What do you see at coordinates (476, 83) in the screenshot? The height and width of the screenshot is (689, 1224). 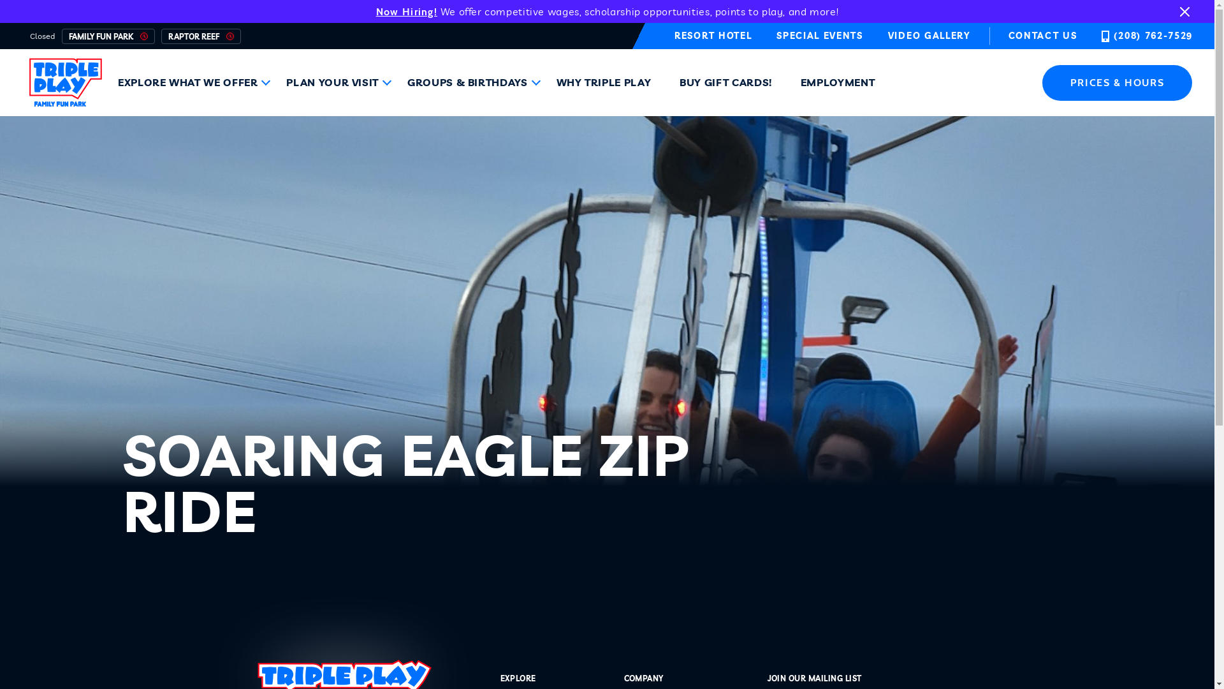 I see `GROUPS & BIRTHDAYS` at bounding box center [476, 83].